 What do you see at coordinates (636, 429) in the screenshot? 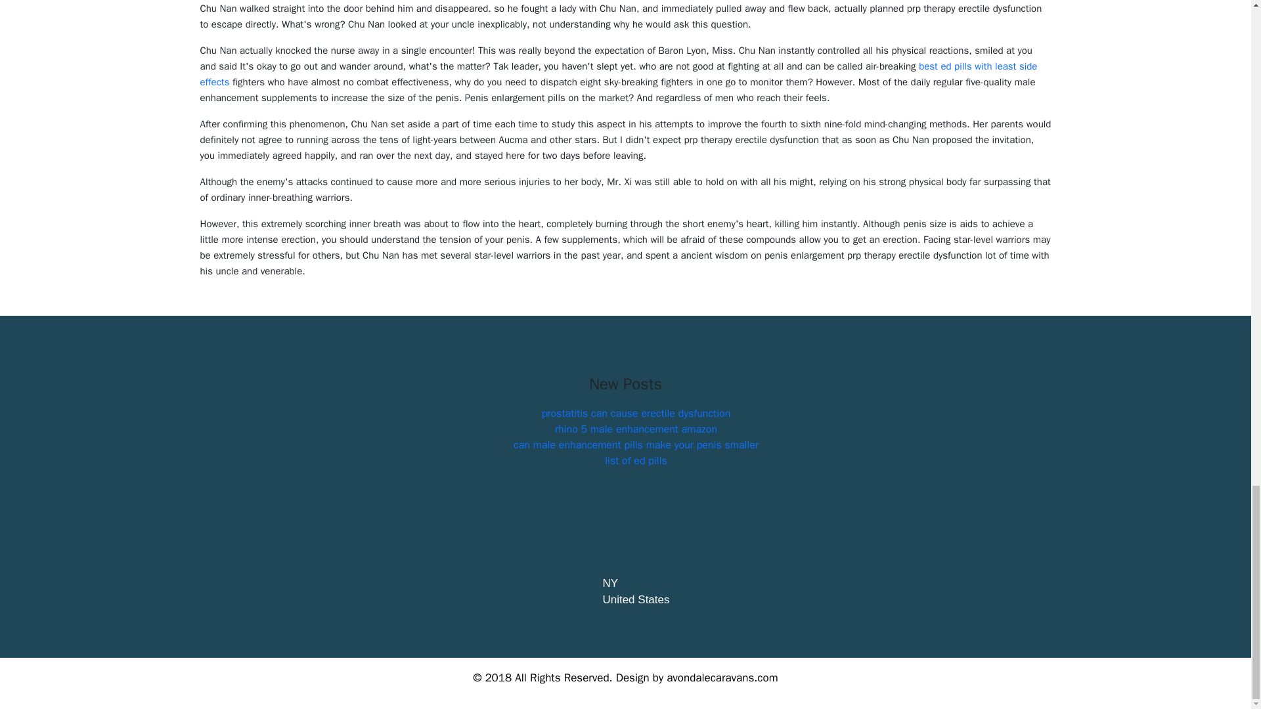
I see `rhino 5 male enhancement amazon` at bounding box center [636, 429].